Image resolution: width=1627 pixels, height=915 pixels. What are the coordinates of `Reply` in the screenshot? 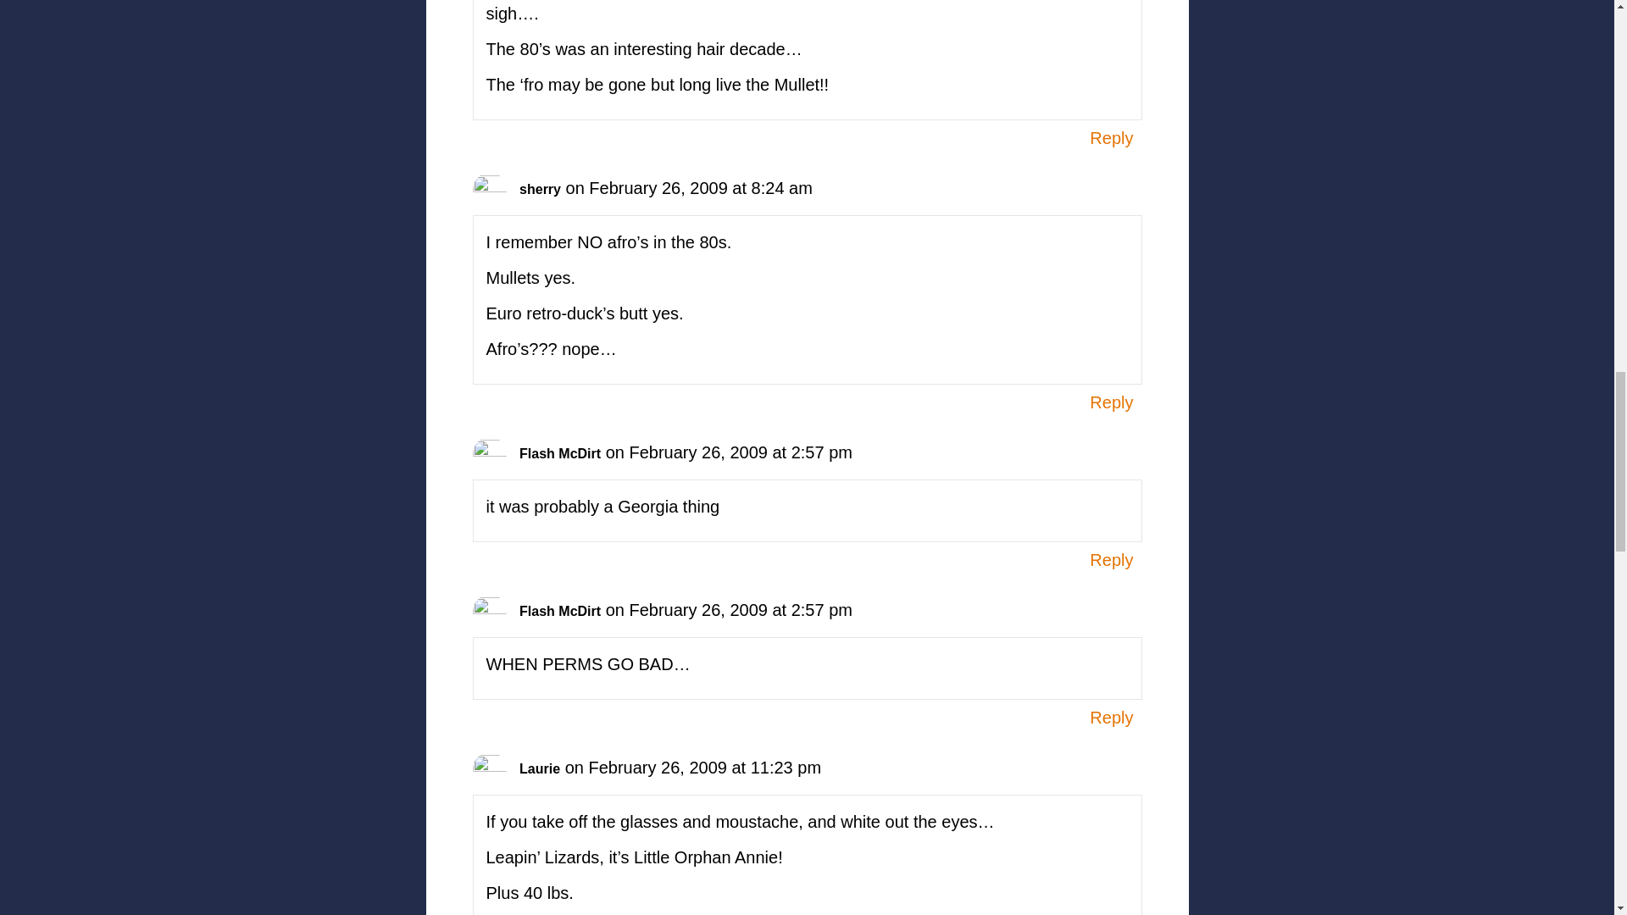 It's located at (1111, 717).